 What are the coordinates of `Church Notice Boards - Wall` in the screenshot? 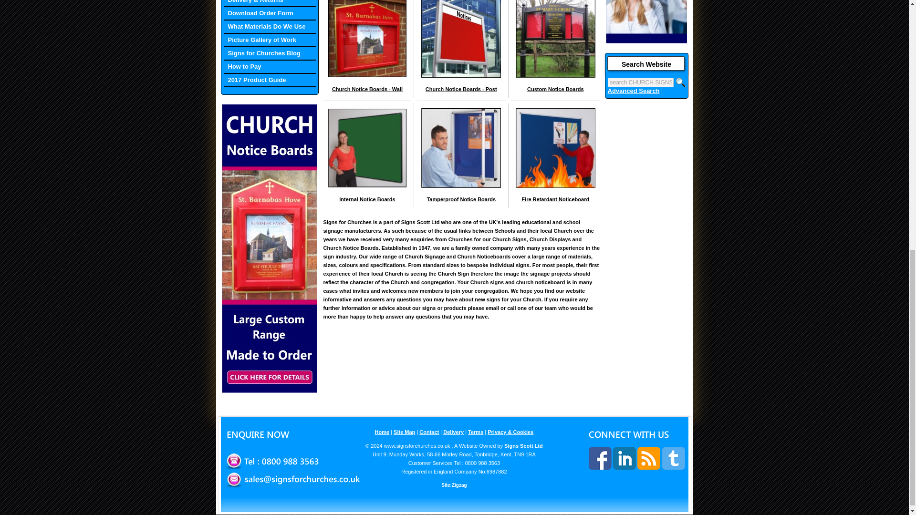 It's located at (367, 89).